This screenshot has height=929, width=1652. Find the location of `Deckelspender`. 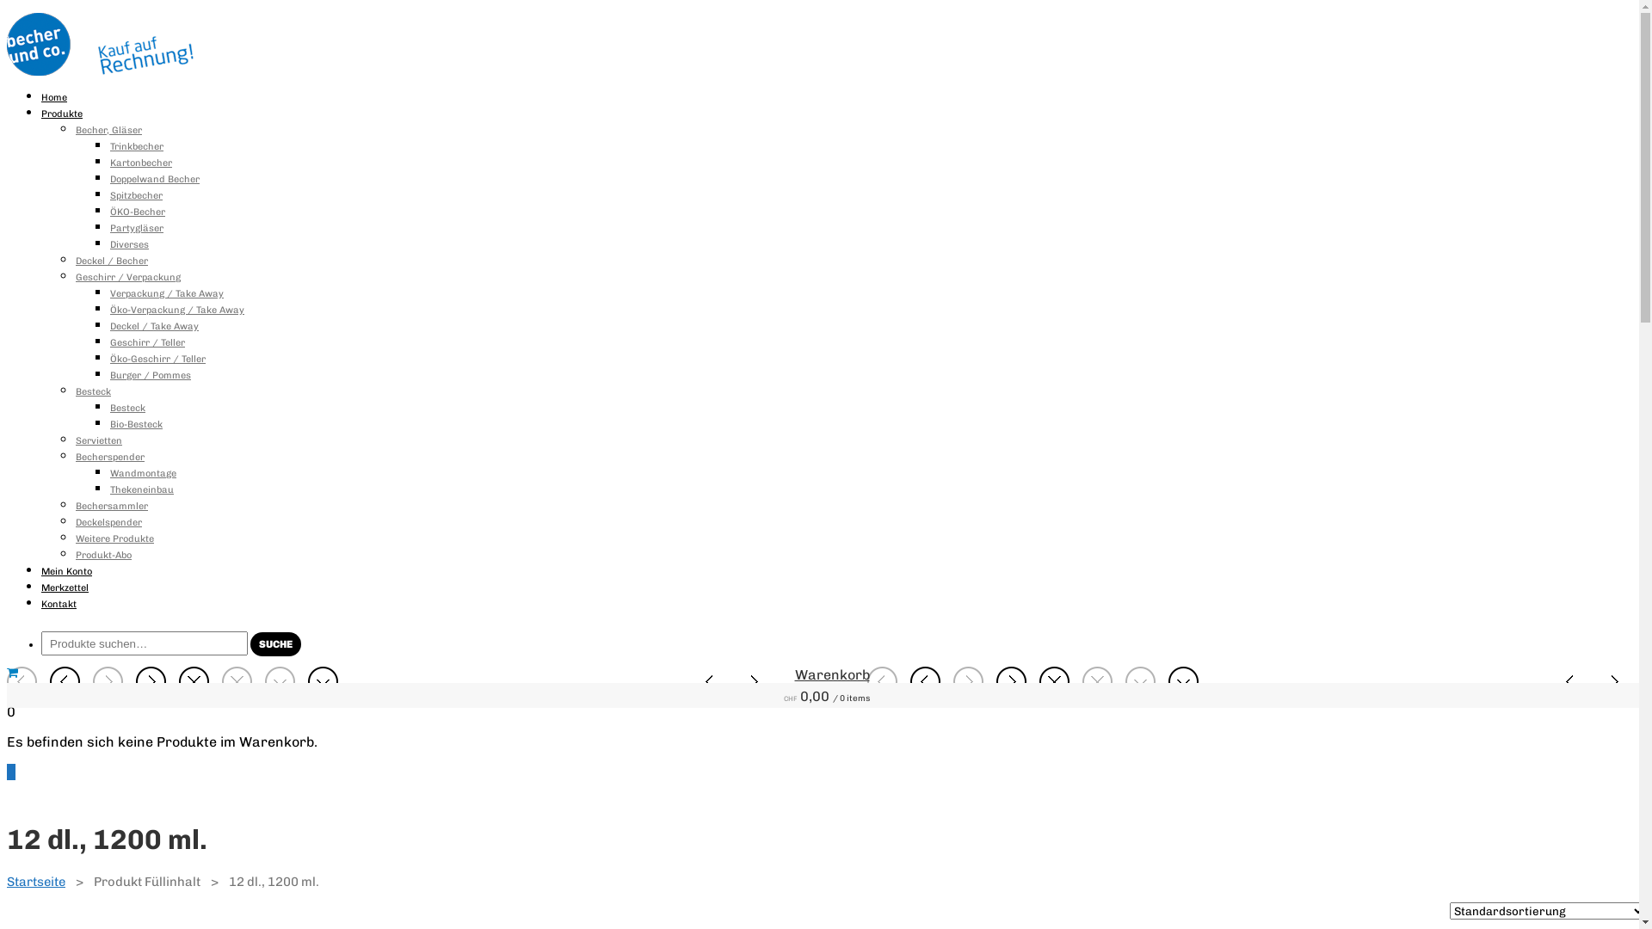

Deckelspender is located at coordinates (108, 523).